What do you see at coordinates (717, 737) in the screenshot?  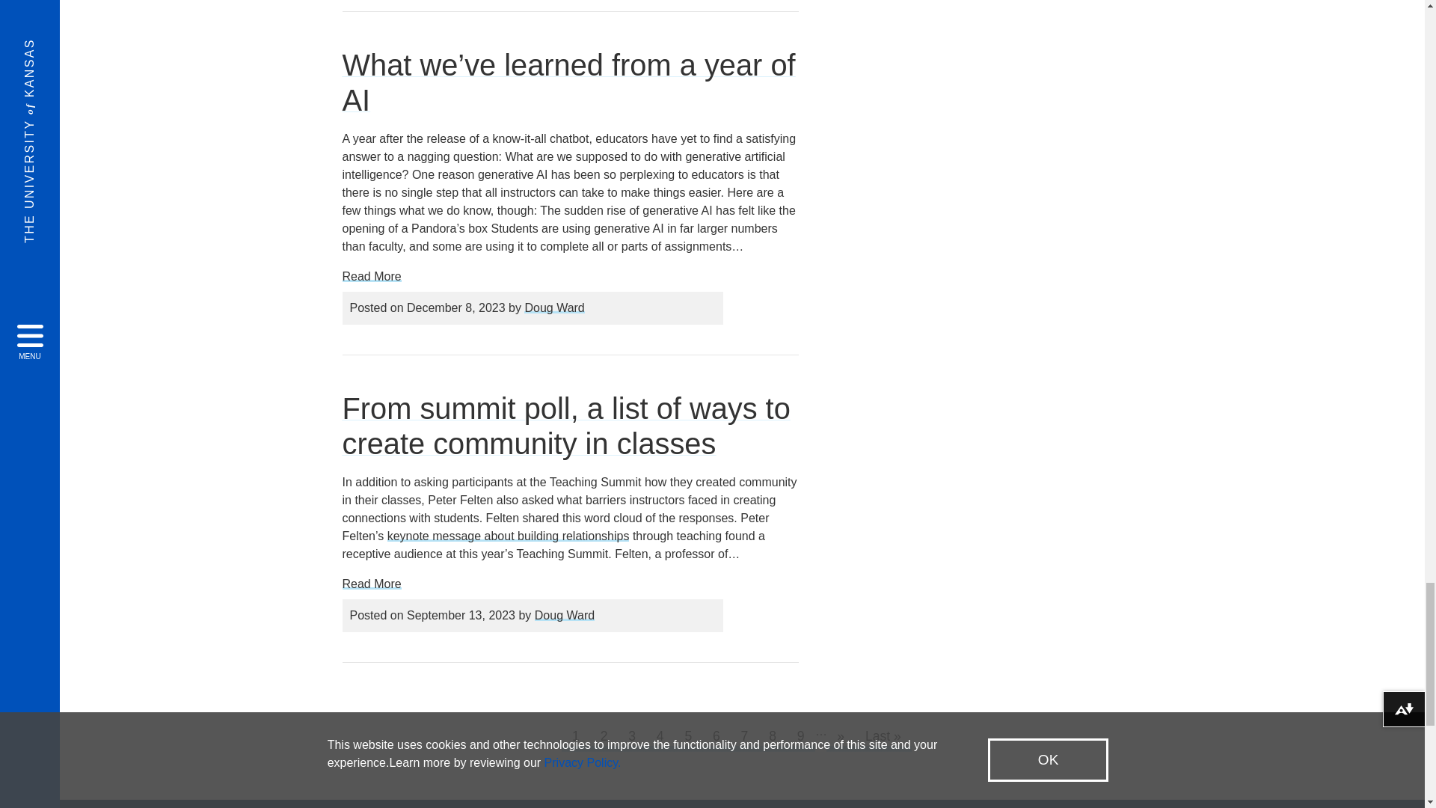 I see `Go to page 6` at bounding box center [717, 737].